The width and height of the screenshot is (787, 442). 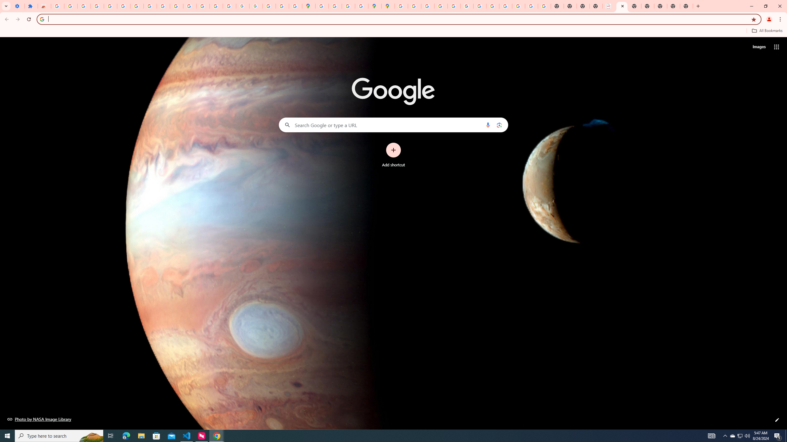 I want to click on New Tab, so click(x=687, y=6).